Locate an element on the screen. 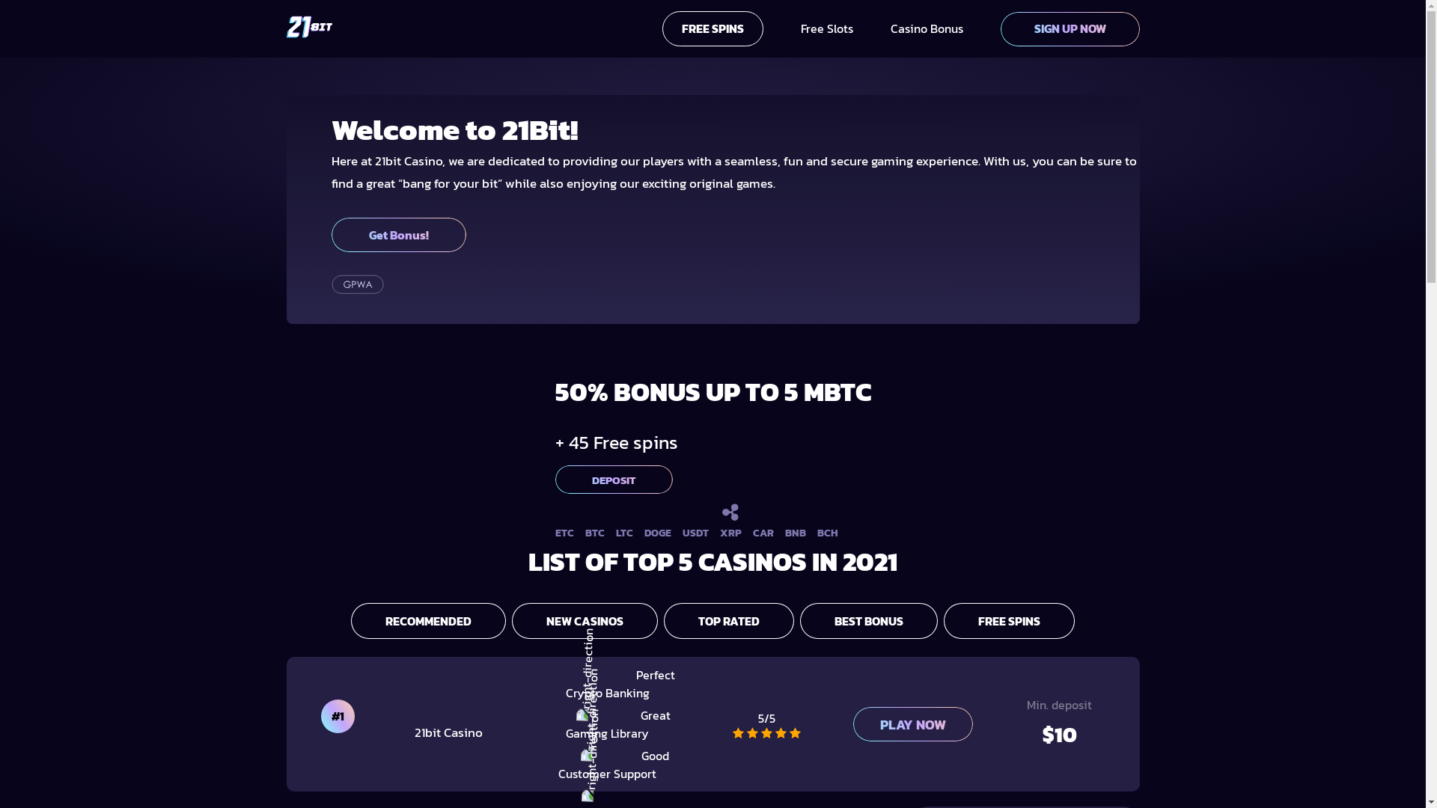 The width and height of the screenshot is (1437, 808). Get Bonus! is located at coordinates (735, 235).